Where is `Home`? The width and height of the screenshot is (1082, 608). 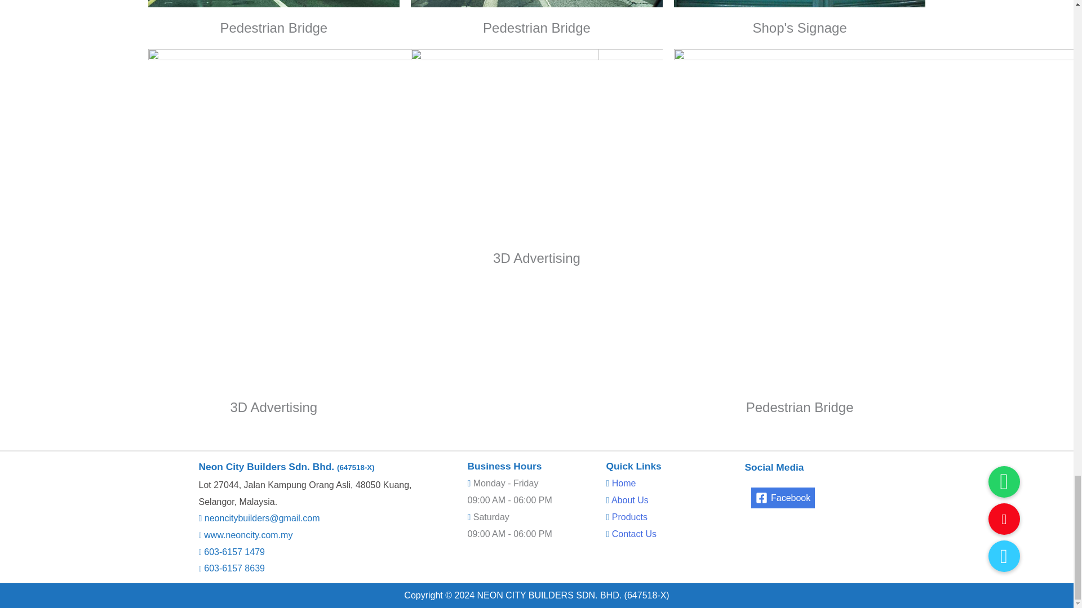 Home is located at coordinates (624, 483).